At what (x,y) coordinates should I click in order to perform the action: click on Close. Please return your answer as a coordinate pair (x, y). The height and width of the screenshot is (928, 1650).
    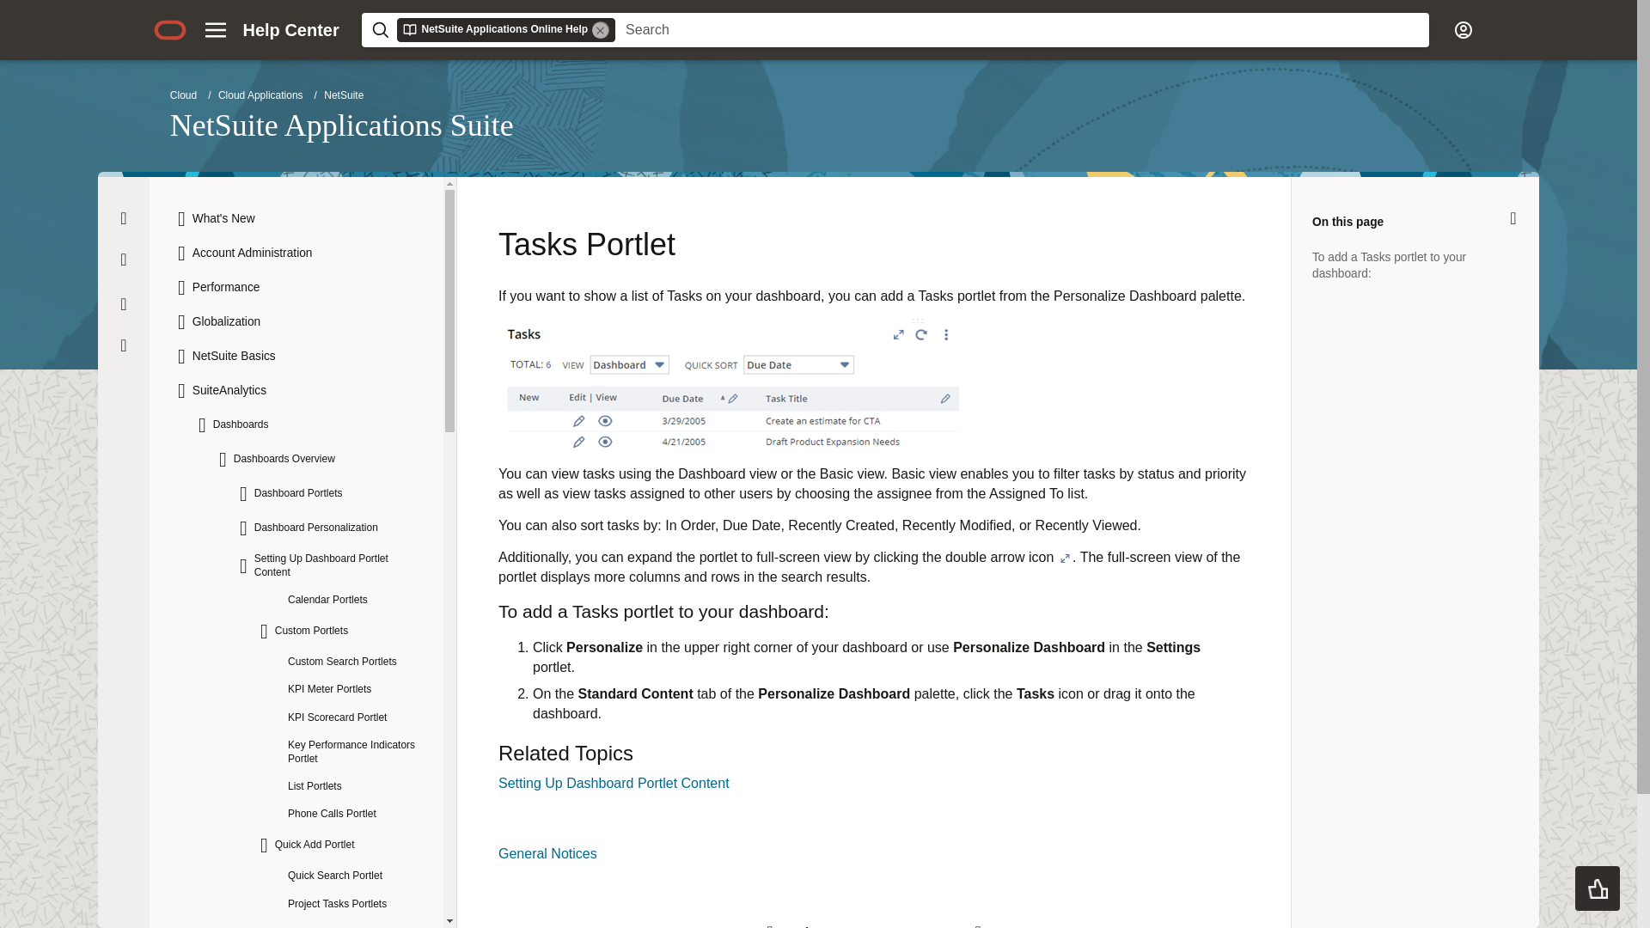
    Looking at the image, I should click on (124, 218).